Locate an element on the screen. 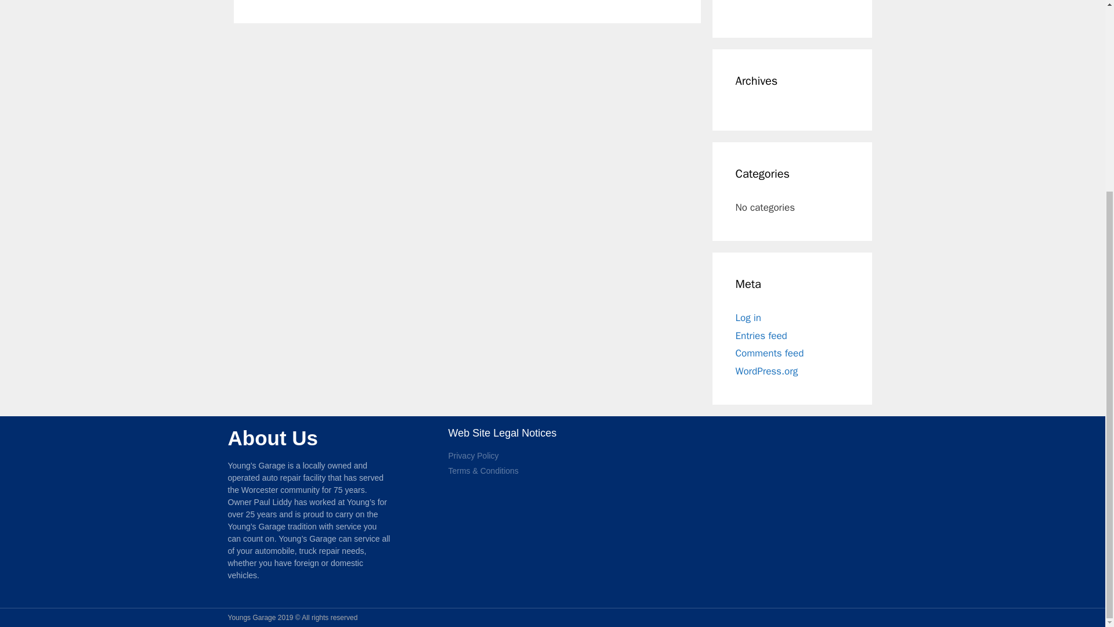  Comments feed is located at coordinates (769, 353).